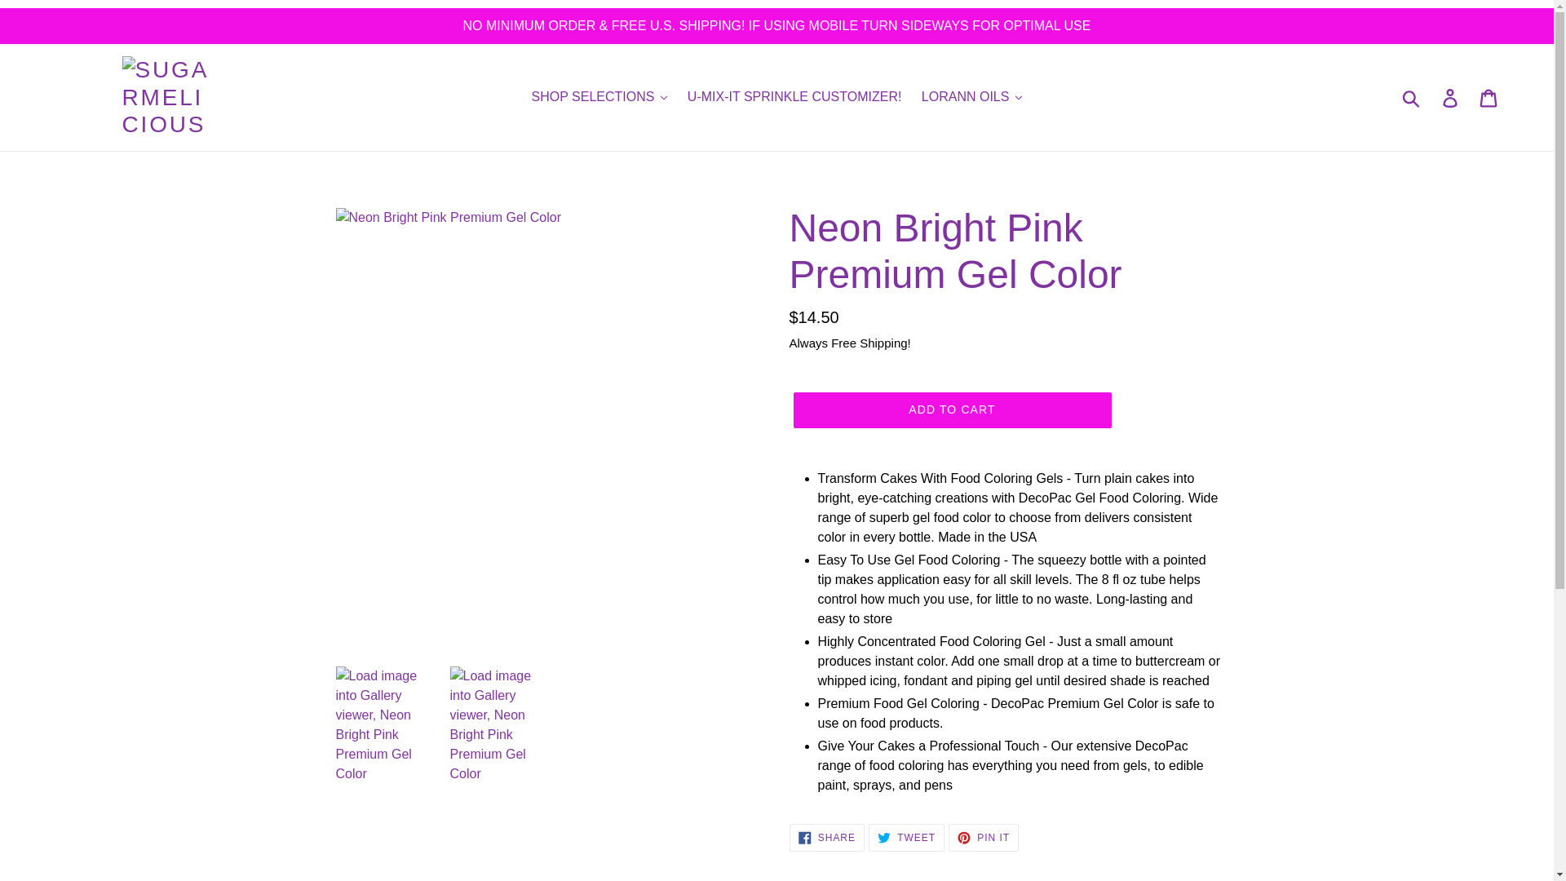 The width and height of the screenshot is (1566, 881). What do you see at coordinates (794, 96) in the screenshot?
I see `U-MIX-IT SPRINKLE CUSTOMIZER!` at bounding box center [794, 96].